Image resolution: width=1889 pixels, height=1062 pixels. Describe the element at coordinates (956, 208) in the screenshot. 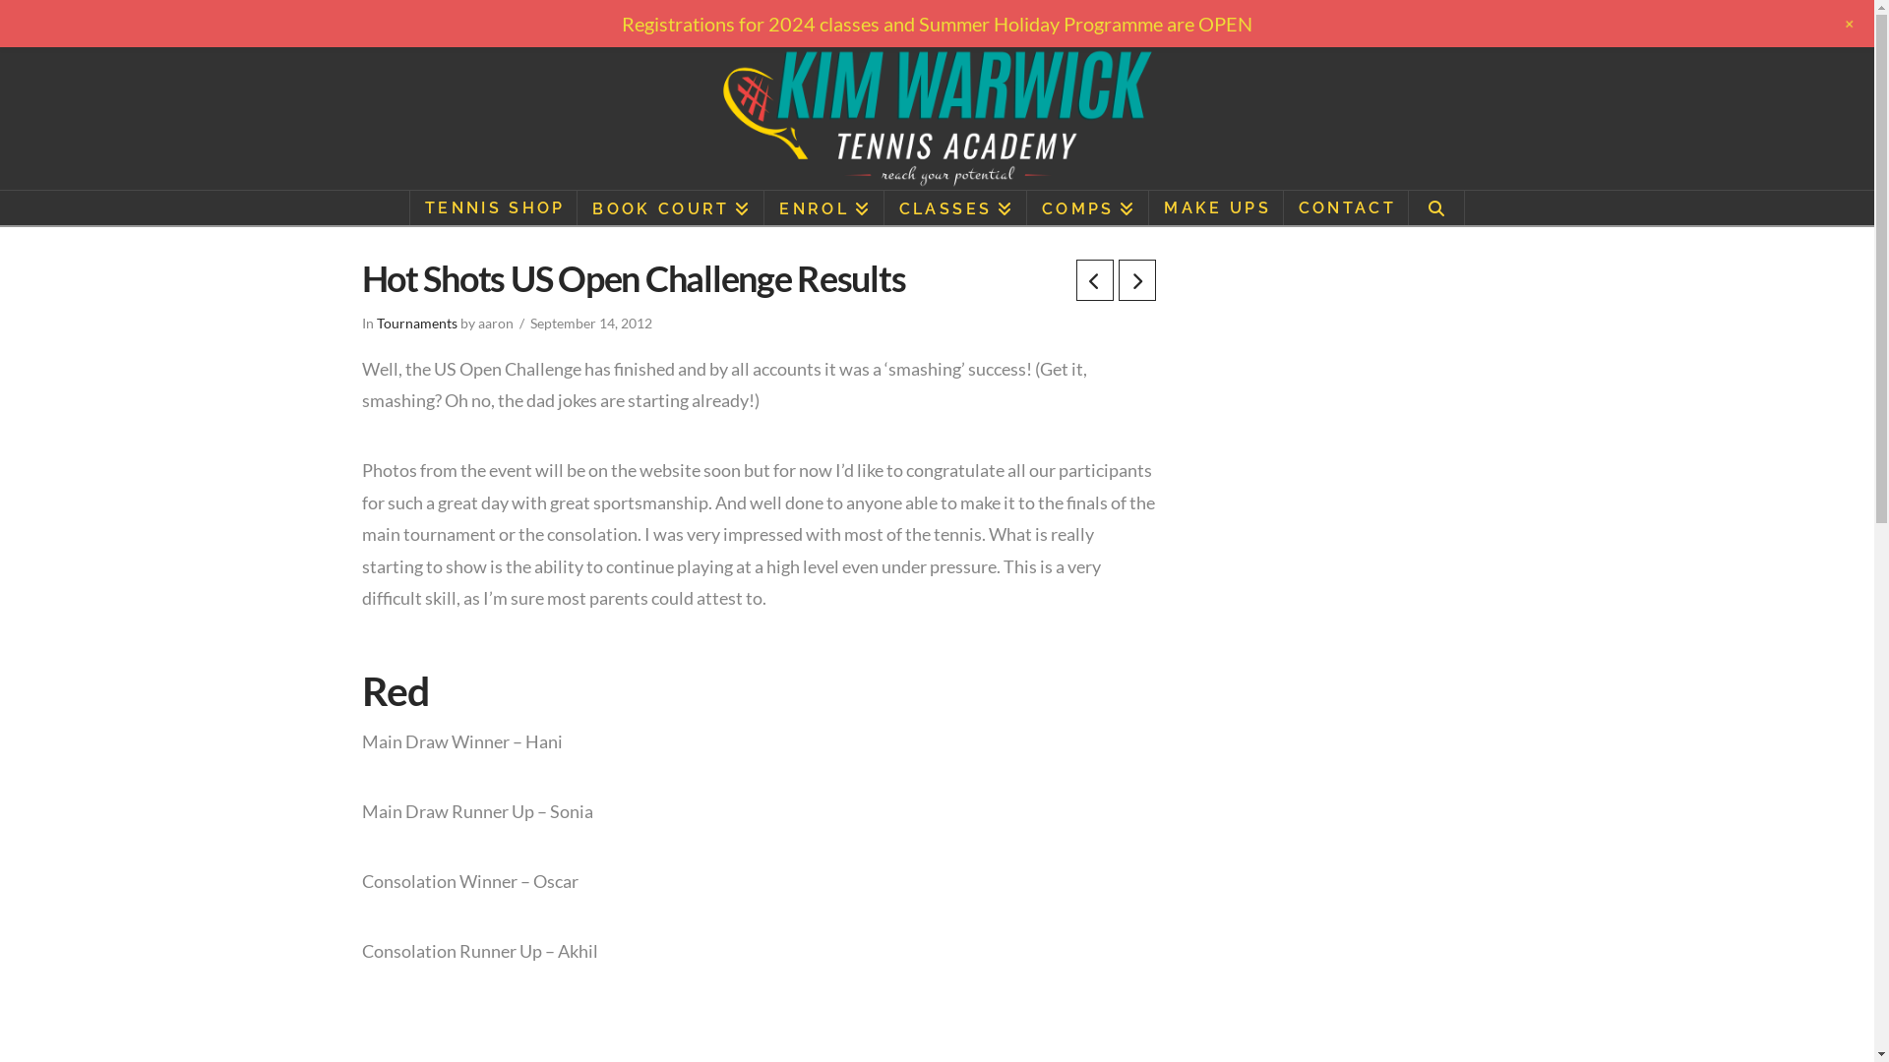

I see `CLASSES` at that location.